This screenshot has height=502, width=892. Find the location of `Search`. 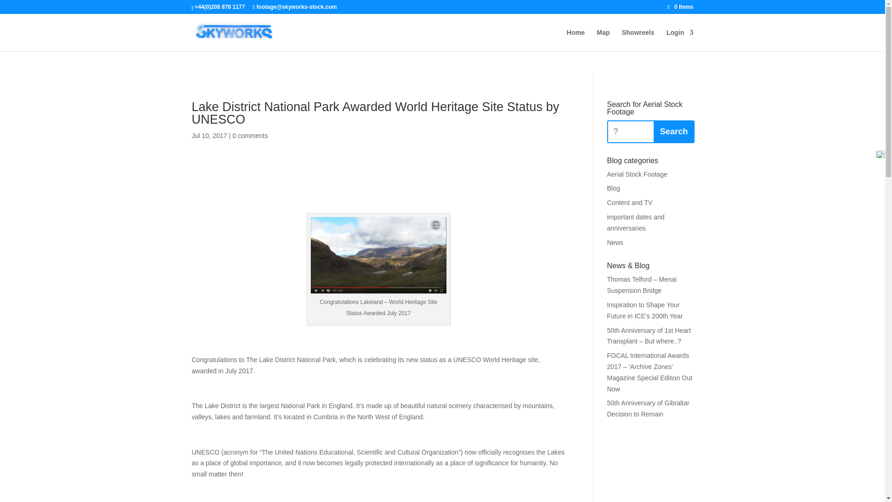

Search is located at coordinates (673, 132).